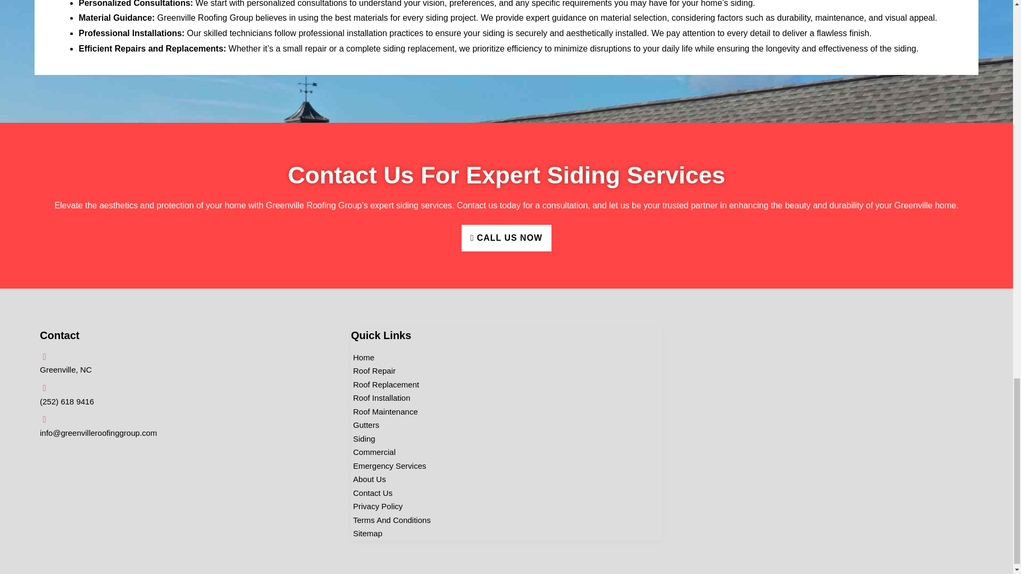 Image resolution: width=1021 pixels, height=574 pixels. What do you see at coordinates (381, 398) in the screenshot?
I see `Roof Installation` at bounding box center [381, 398].